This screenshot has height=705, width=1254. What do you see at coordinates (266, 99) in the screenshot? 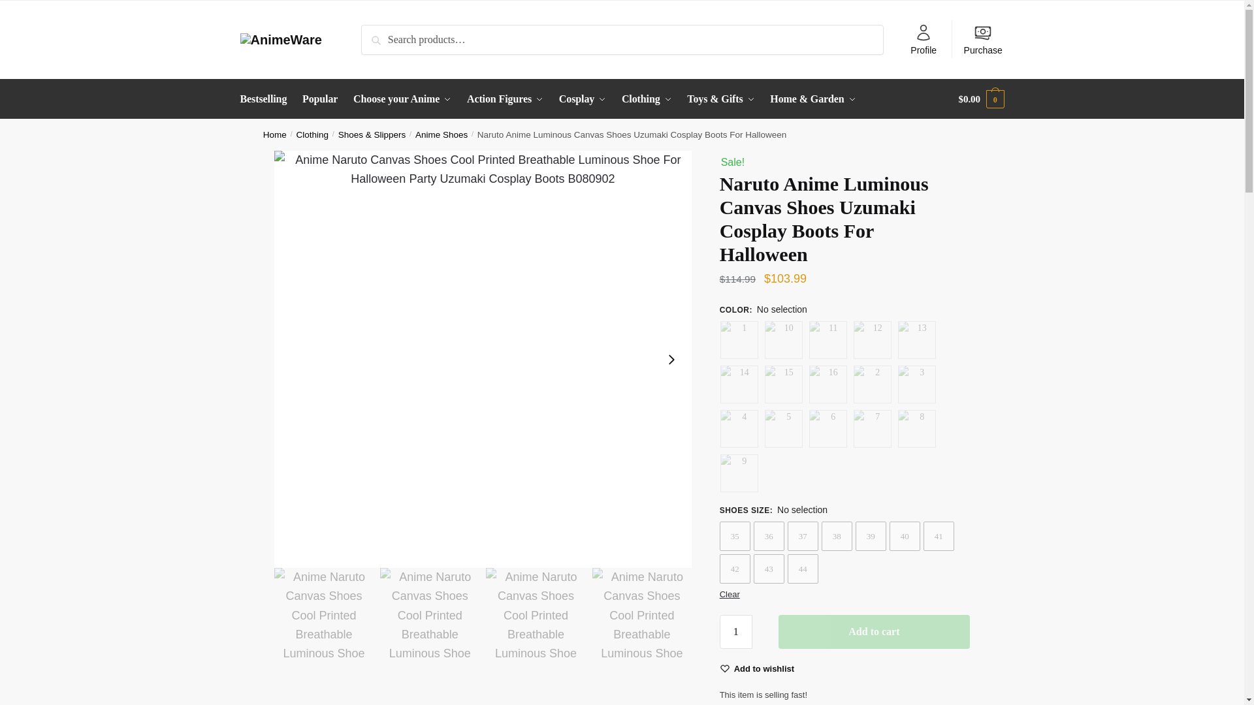
I see `Bestselling` at bounding box center [266, 99].